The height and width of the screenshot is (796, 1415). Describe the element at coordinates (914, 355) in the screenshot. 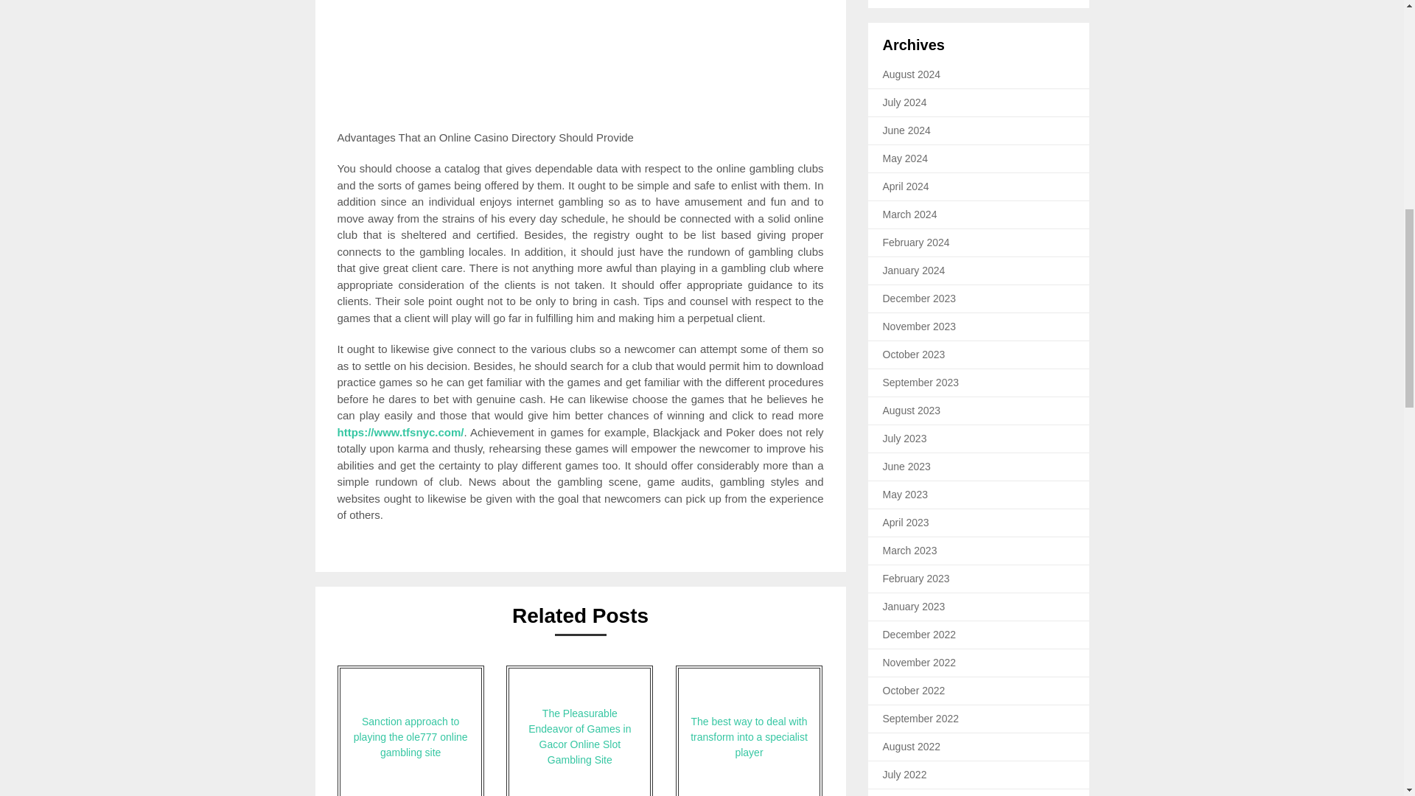

I see `October 2023` at that location.